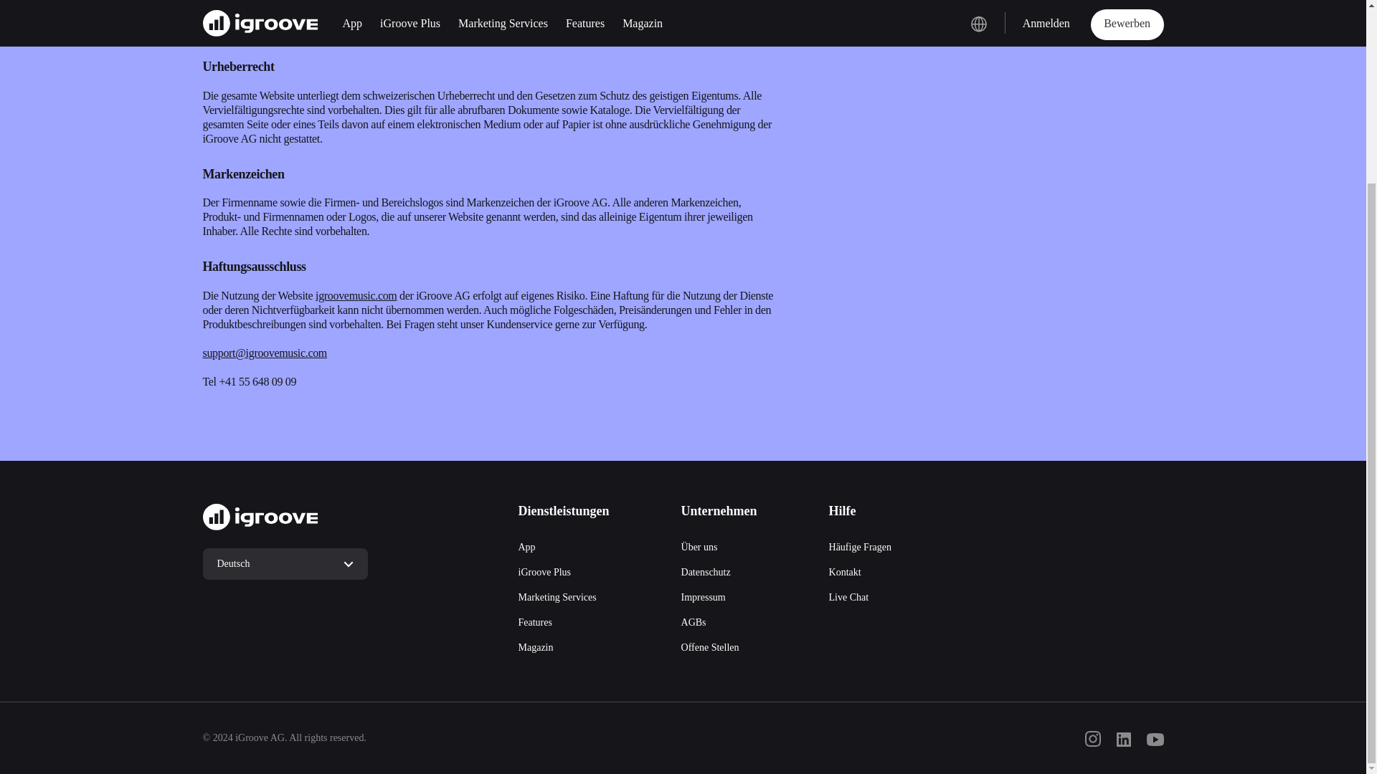  Describe the element at coordinates (526, 548) in the screenshot. I see `App` at that location.